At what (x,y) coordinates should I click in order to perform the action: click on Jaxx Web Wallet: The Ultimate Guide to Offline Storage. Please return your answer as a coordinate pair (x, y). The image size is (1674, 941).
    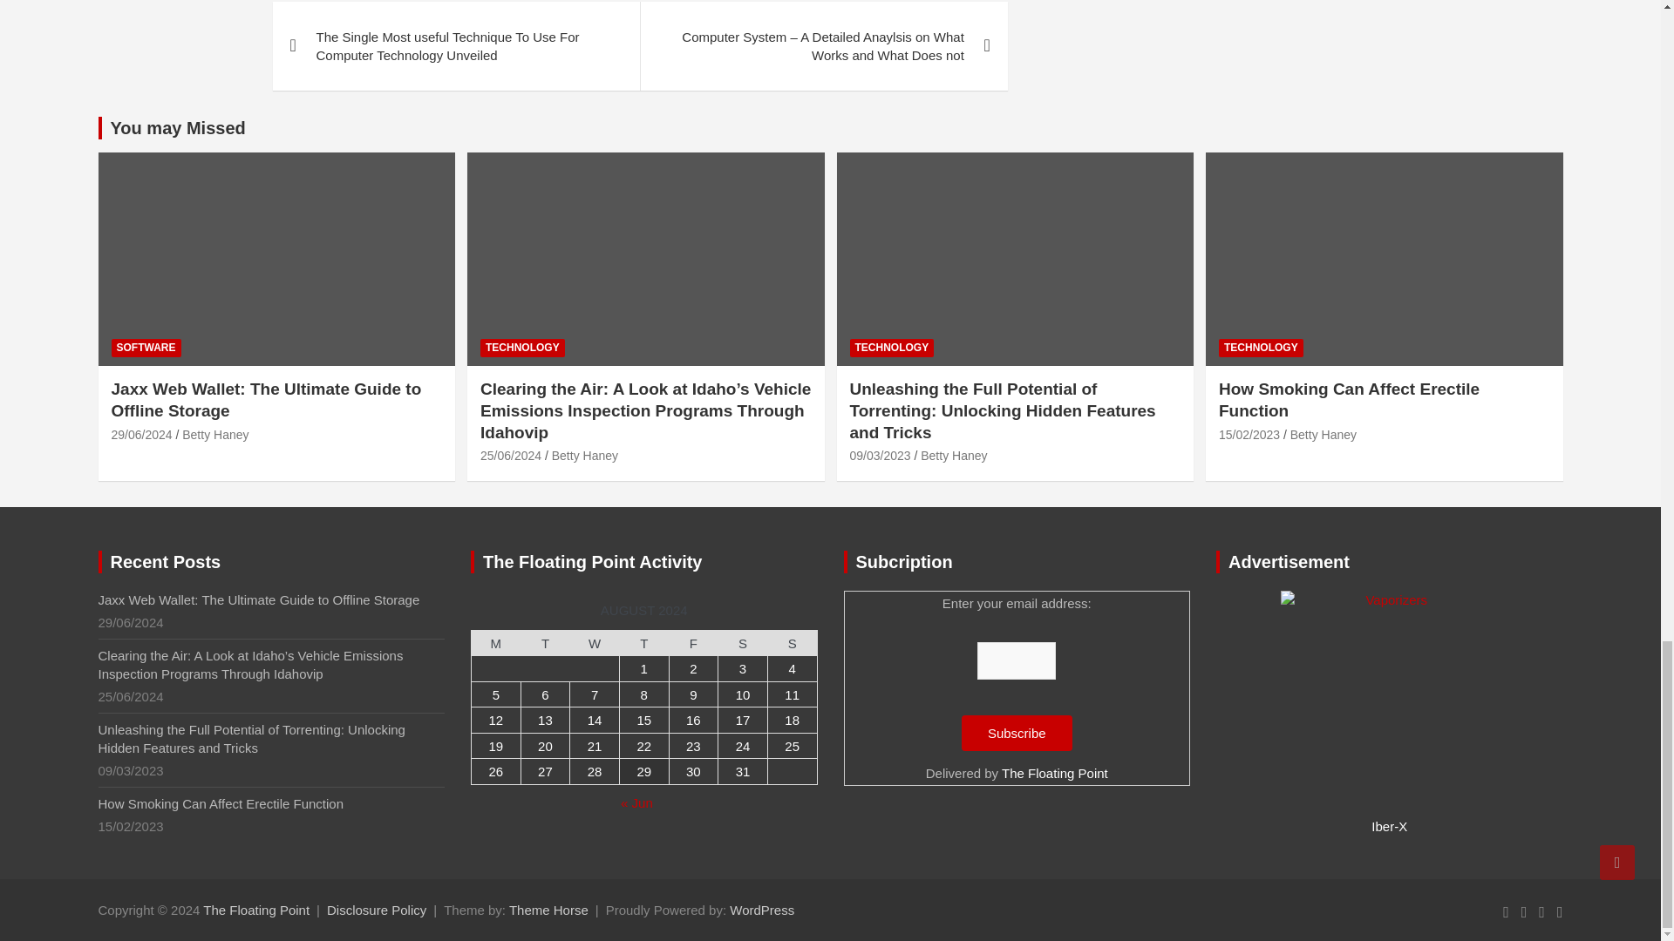
    Looking at the image, I should click on (141, 434).